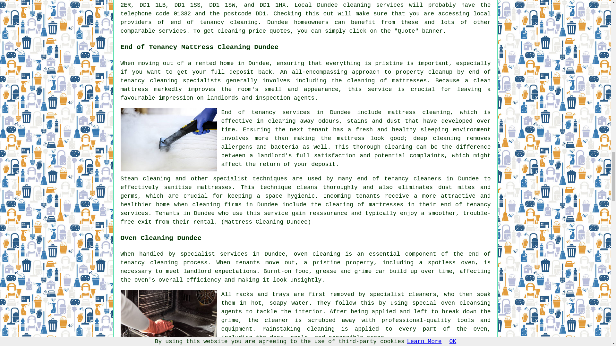  What do you see at coordinates (169, 318) in the screenshot?
I see `Oven Cleaning Dundee` at bounding box center [169, 318].